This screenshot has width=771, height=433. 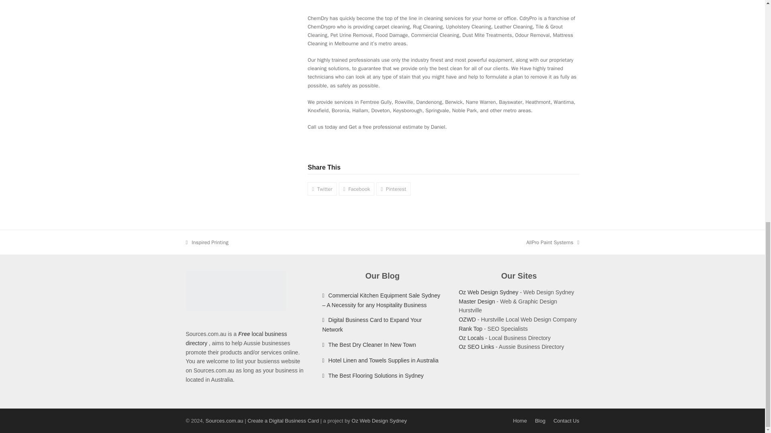 What do you see at coordinates (476, 346) in the screenshot?
I see `The Best Flooring Solutions in Sydney` at bounding box center [476, 346].